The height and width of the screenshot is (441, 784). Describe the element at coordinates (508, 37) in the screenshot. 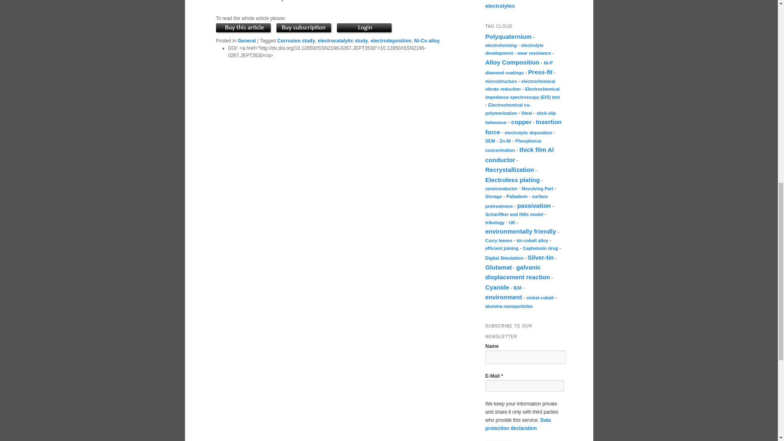

I see `1 topic` at that location.